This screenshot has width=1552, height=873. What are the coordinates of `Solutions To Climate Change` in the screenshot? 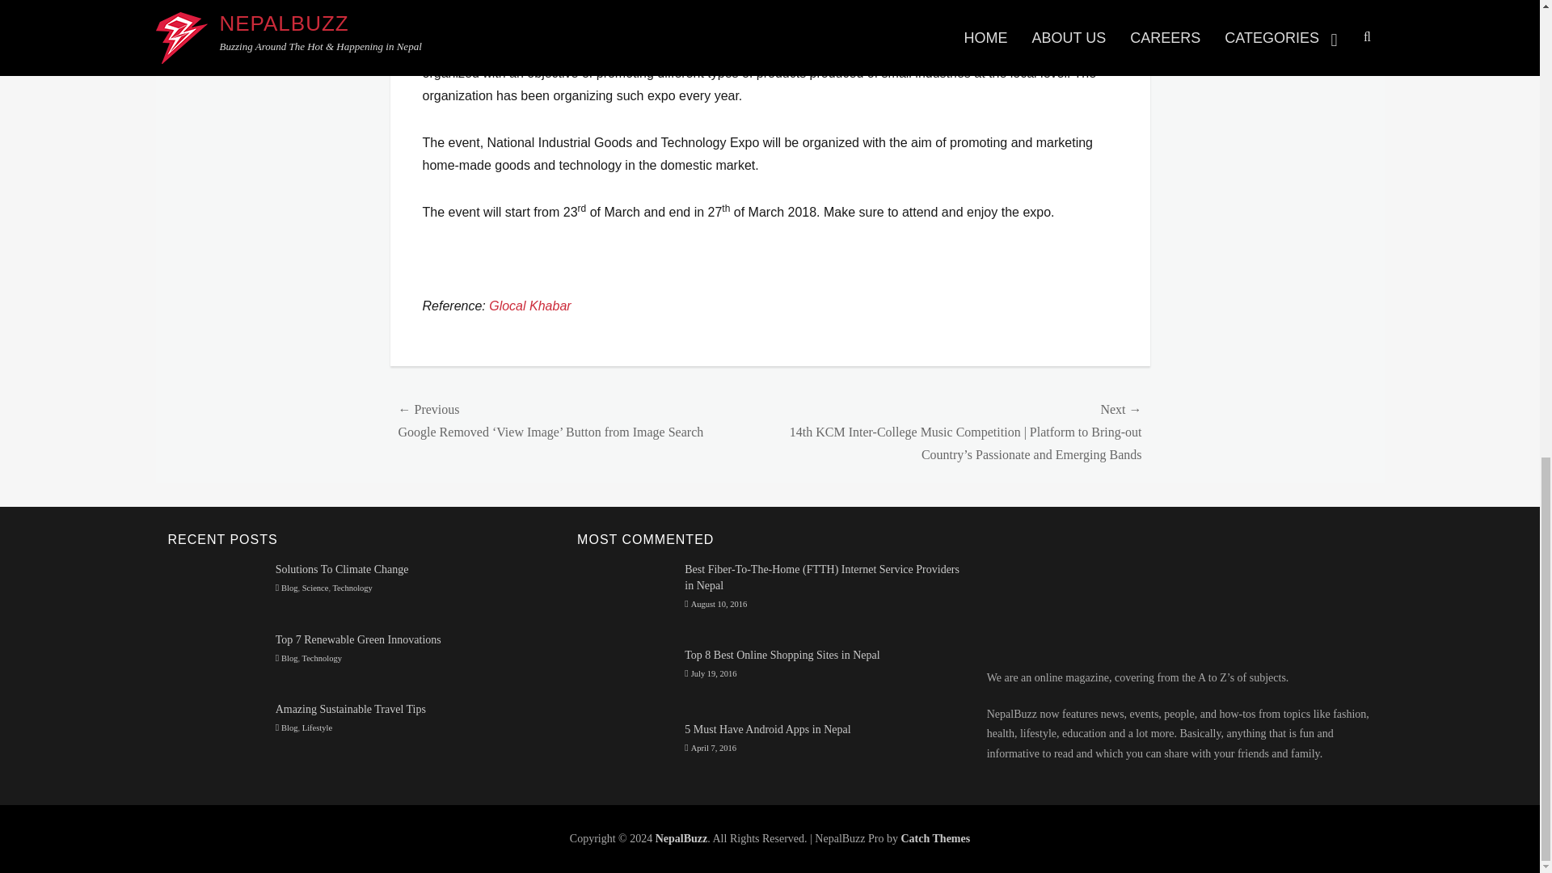 It's located at (215, 588).